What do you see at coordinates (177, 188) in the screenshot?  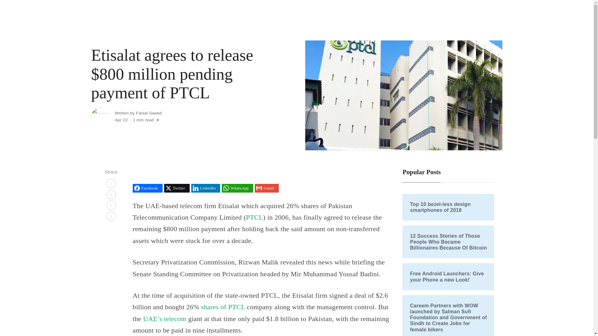 I see `Twitter` at bounding box center [177, 188].